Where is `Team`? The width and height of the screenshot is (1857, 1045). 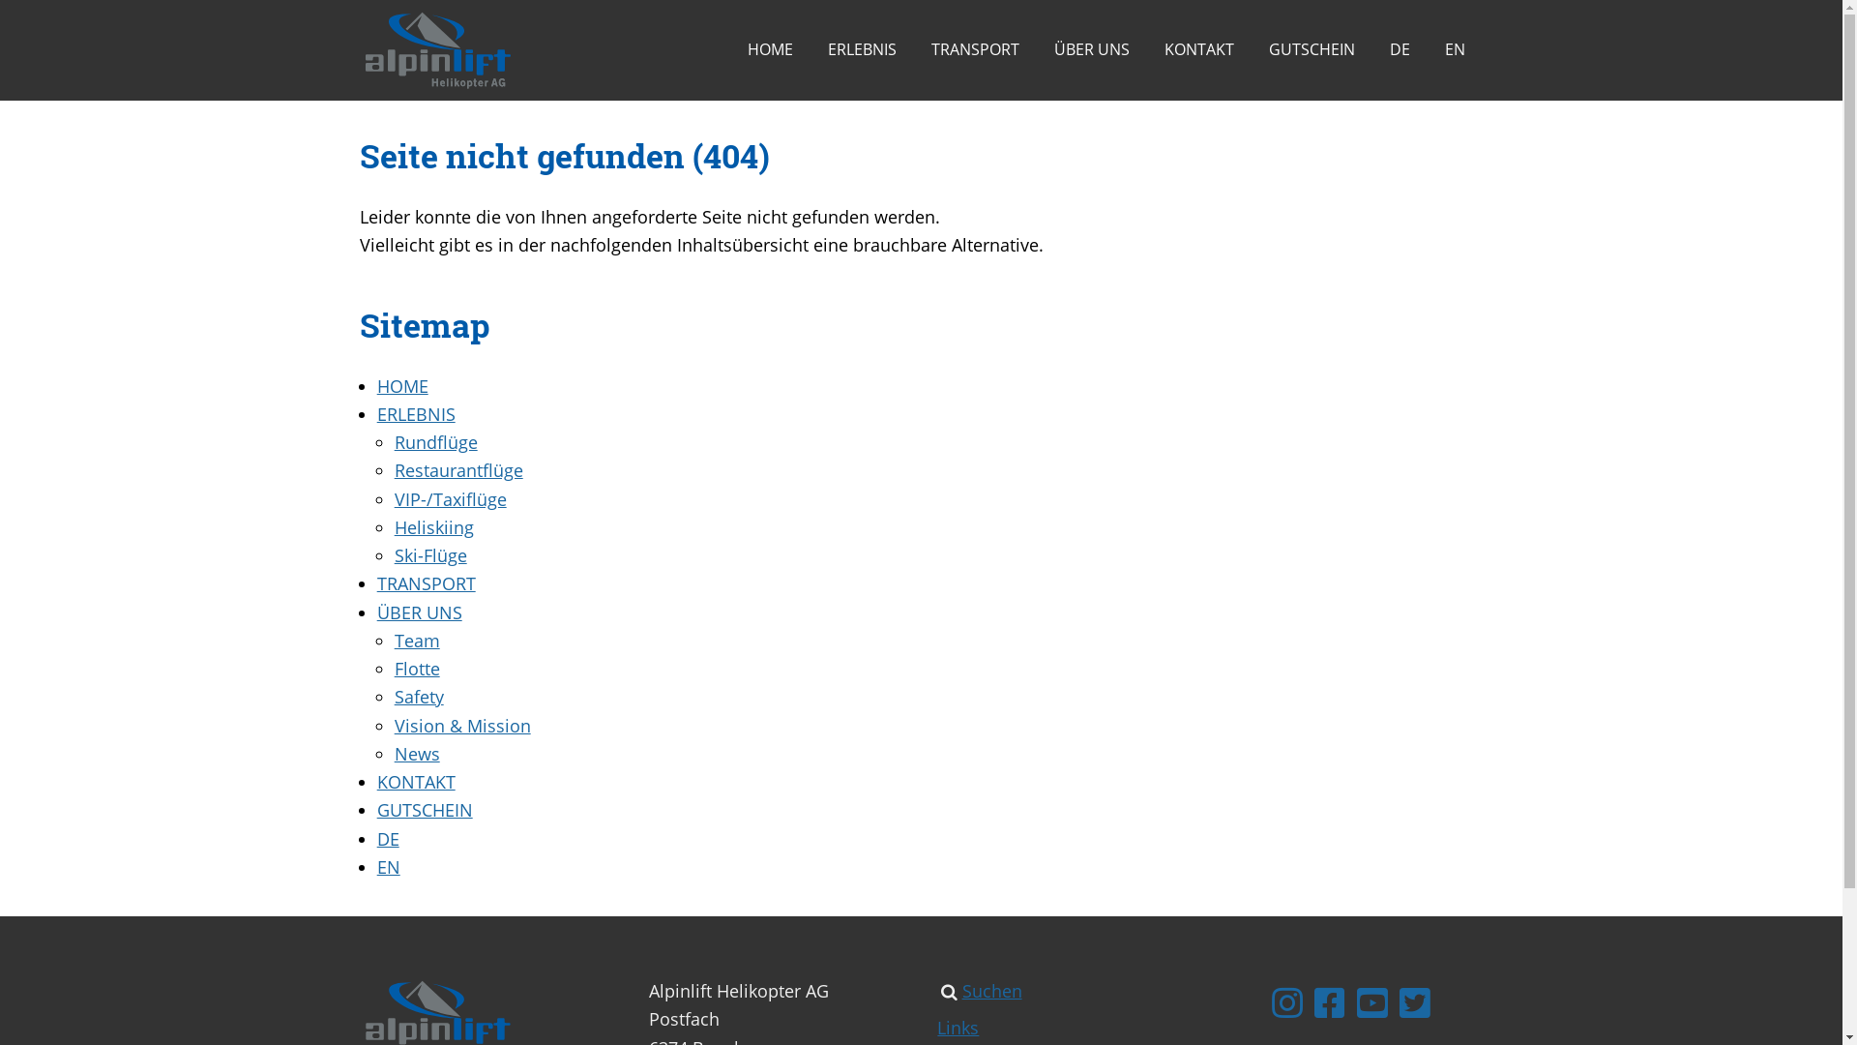
Team is located at coordinates (418, 641).